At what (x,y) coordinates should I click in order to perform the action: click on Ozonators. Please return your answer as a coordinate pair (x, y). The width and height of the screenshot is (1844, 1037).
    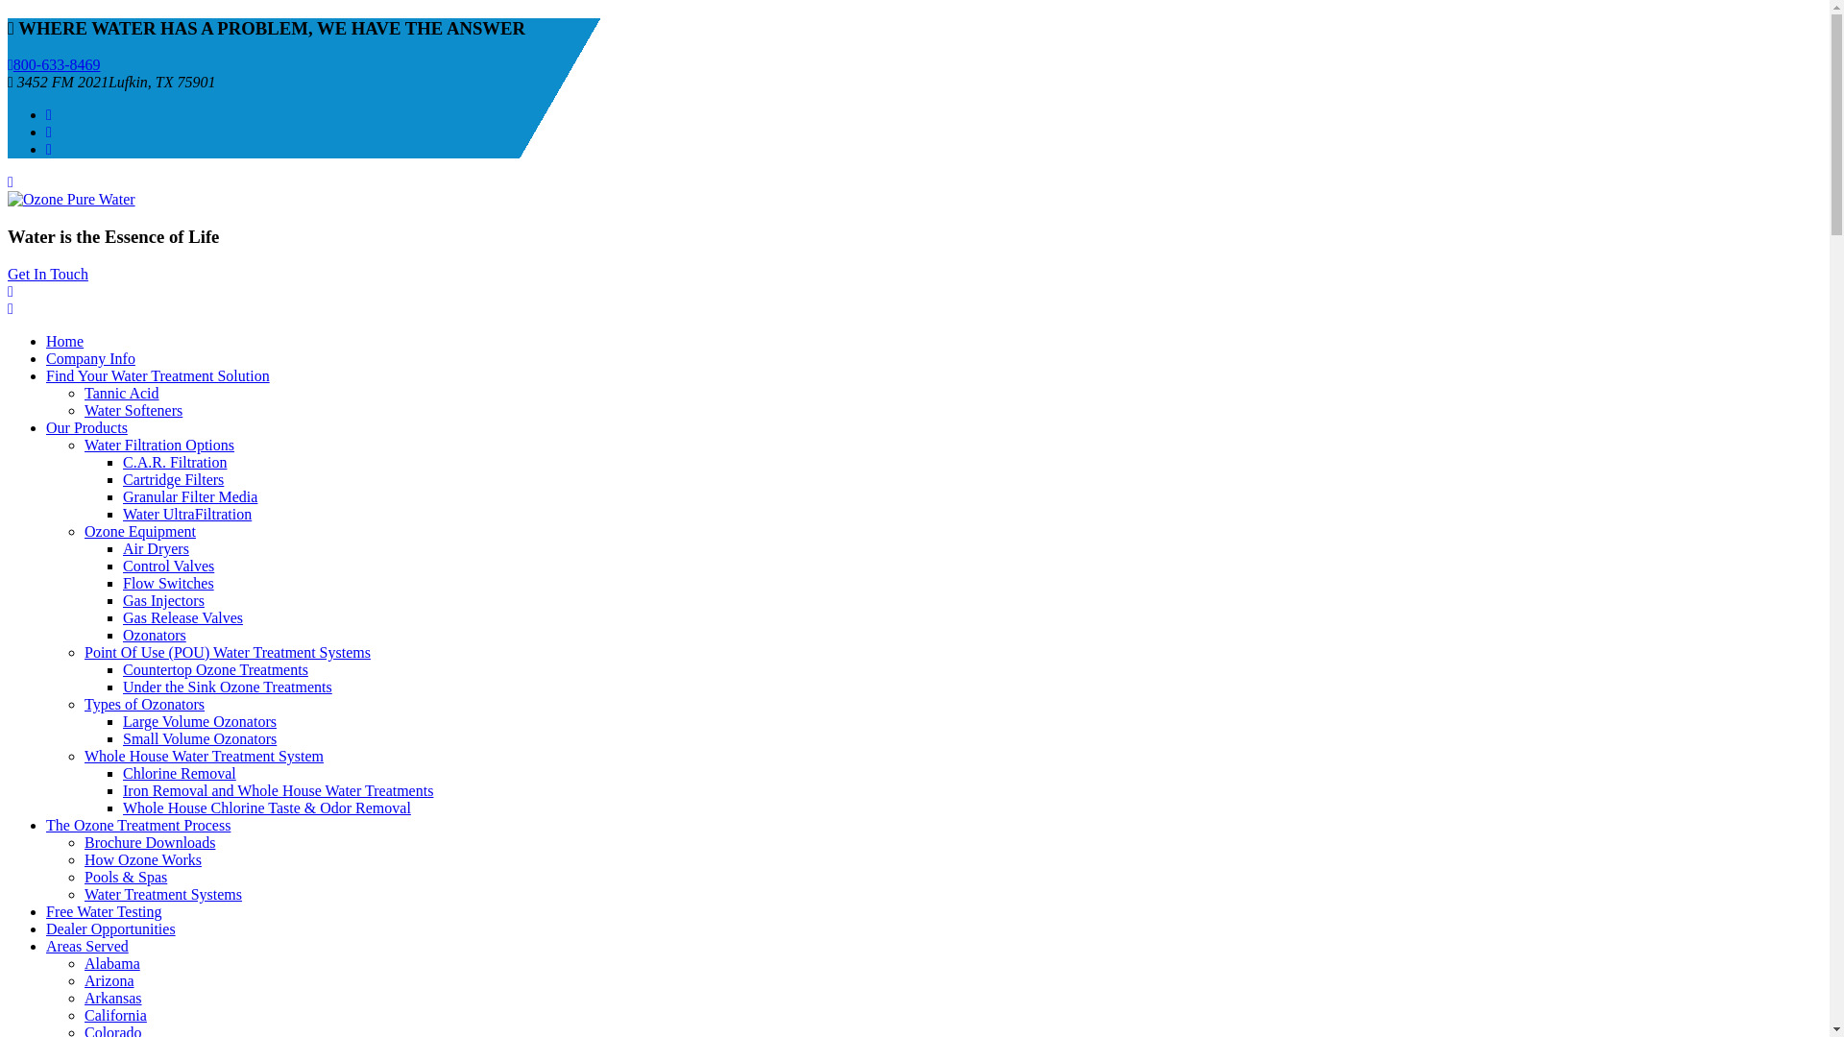
    Looking at the image, I should click on (154, 635).